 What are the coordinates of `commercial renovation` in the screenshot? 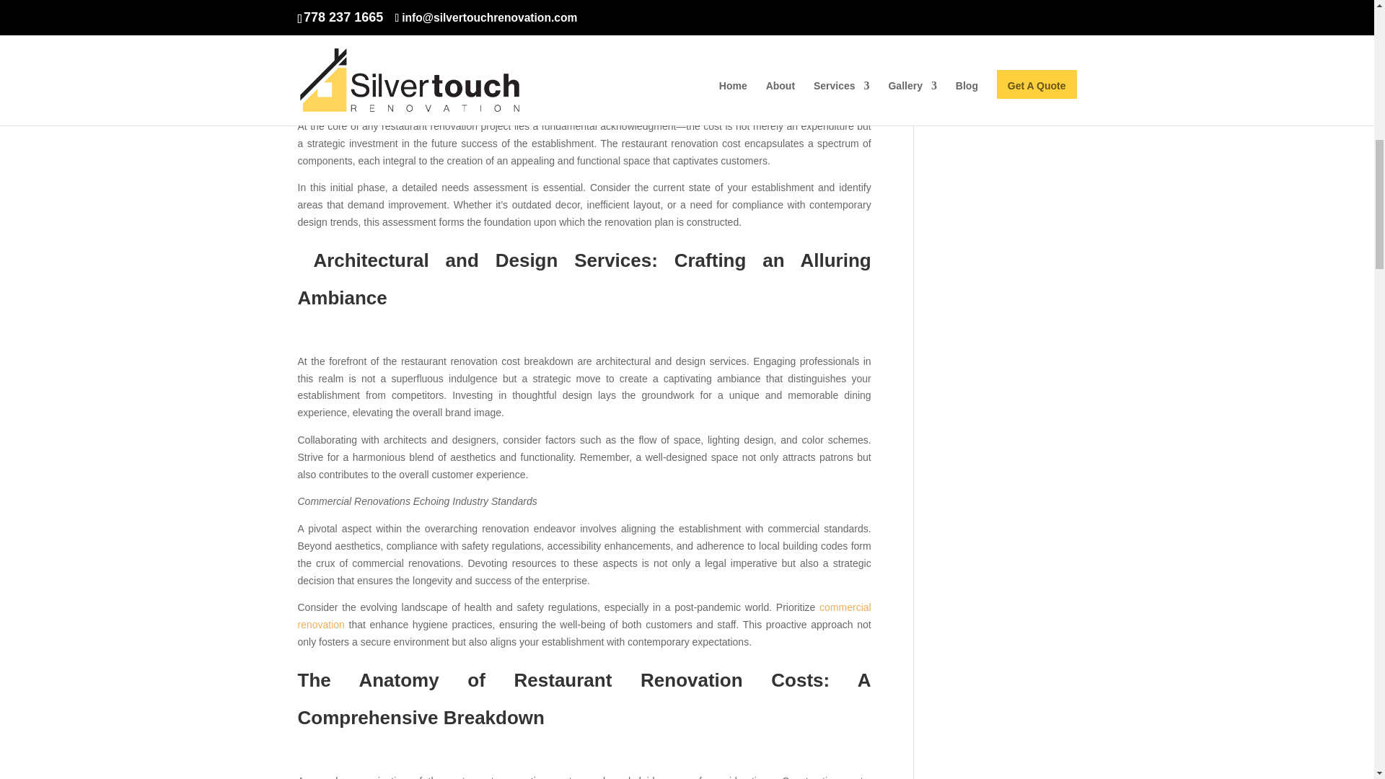 It's located at (584, 615).